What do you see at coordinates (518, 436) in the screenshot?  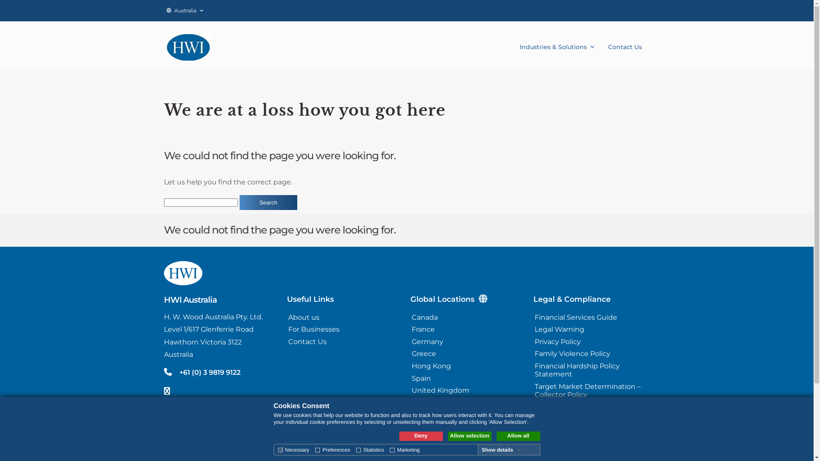 I see `Allow all` at bounding box center [518, 436].